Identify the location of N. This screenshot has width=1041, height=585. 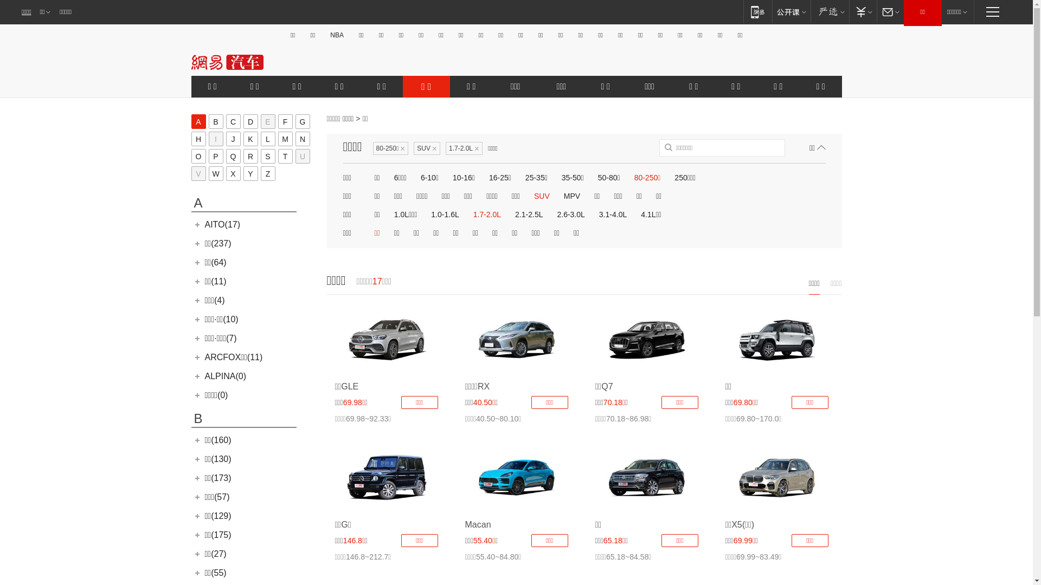
(303, 139).